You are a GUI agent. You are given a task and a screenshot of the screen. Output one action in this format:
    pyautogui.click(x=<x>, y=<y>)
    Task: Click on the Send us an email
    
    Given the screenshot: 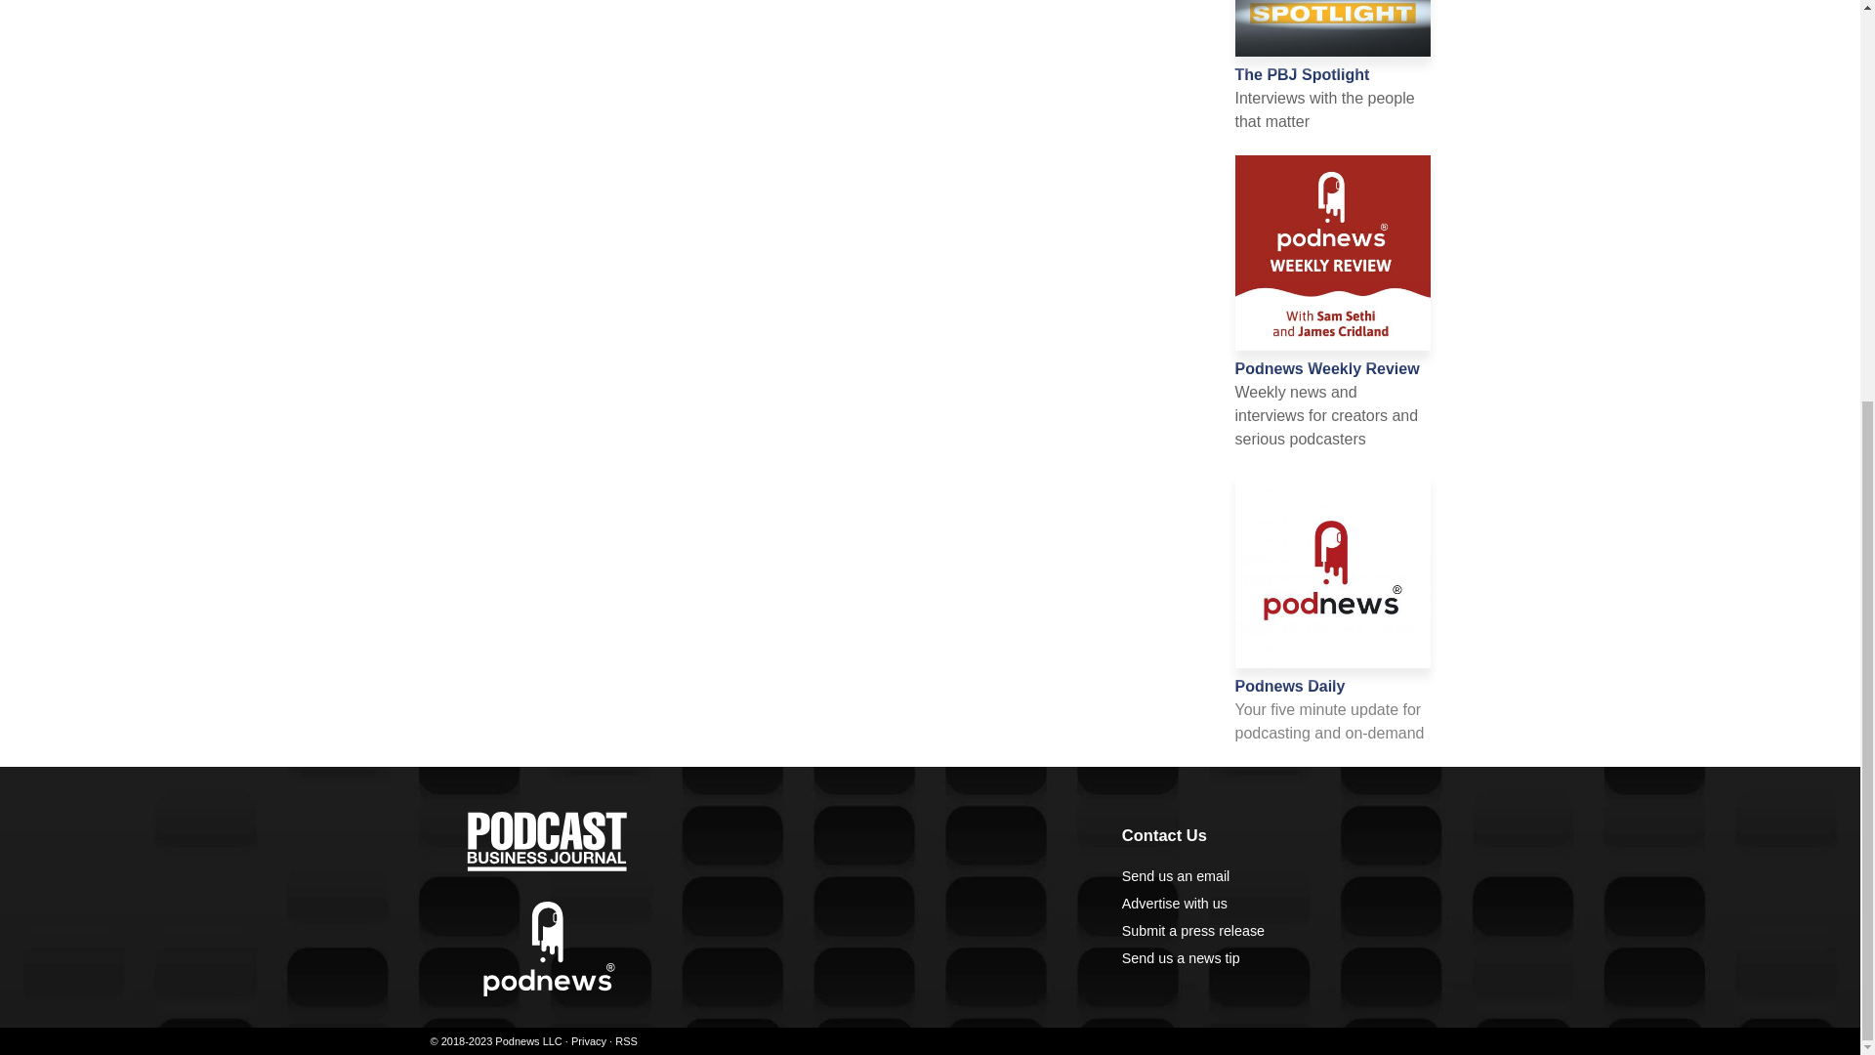 What is the action you would take?
    pyautogui.click(x=1176, y=875)
    